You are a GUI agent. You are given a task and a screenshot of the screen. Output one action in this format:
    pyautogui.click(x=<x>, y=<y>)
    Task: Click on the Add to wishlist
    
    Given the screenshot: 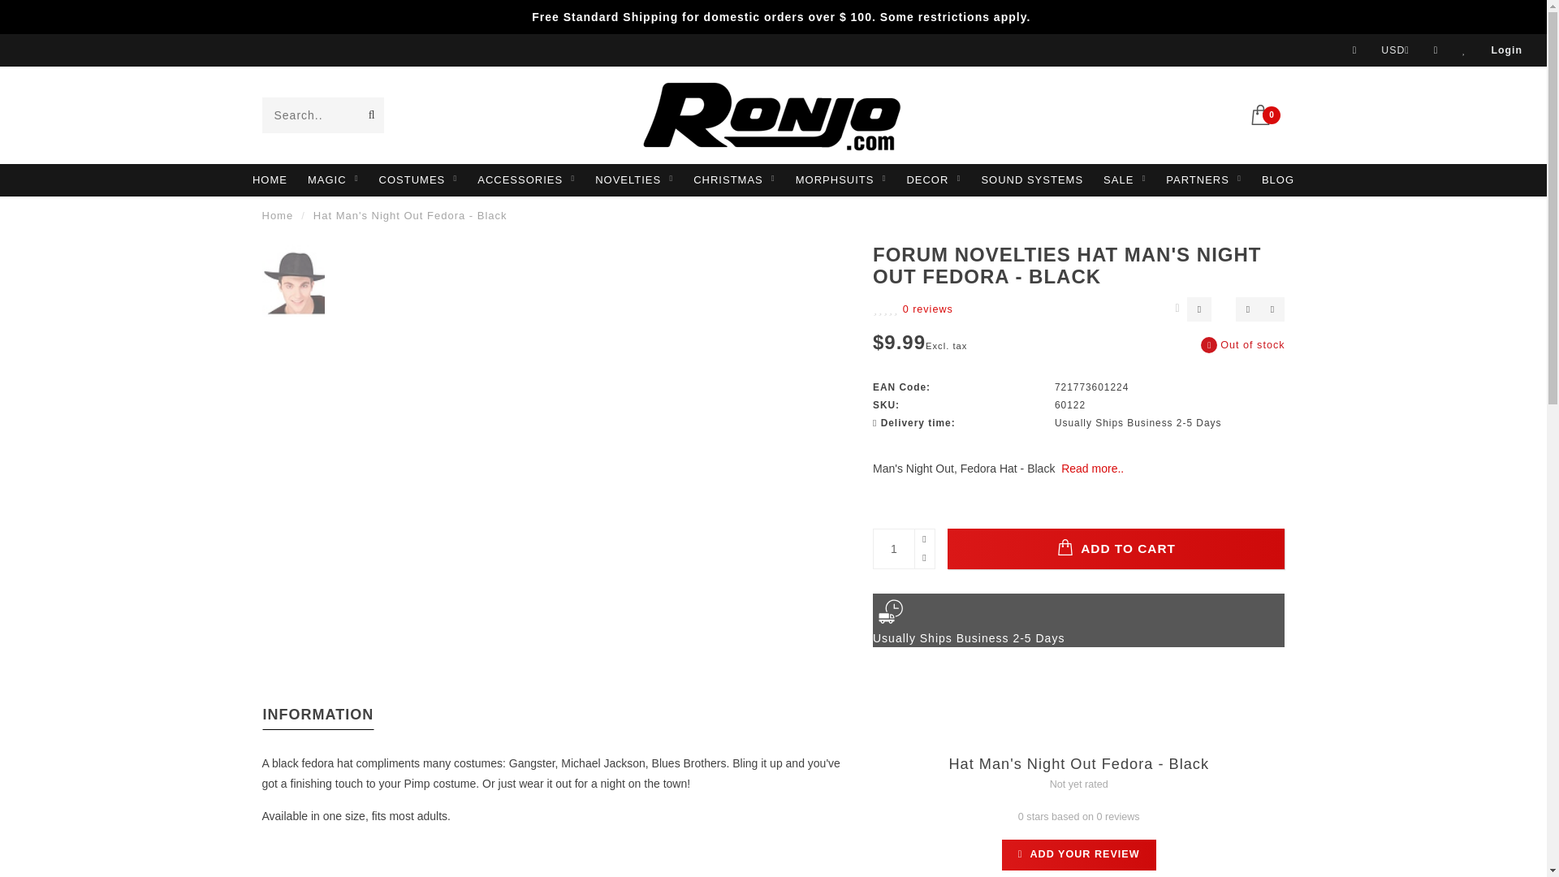 What is the action you would take?
    pyautogui.click(x=1247, y=309)
    